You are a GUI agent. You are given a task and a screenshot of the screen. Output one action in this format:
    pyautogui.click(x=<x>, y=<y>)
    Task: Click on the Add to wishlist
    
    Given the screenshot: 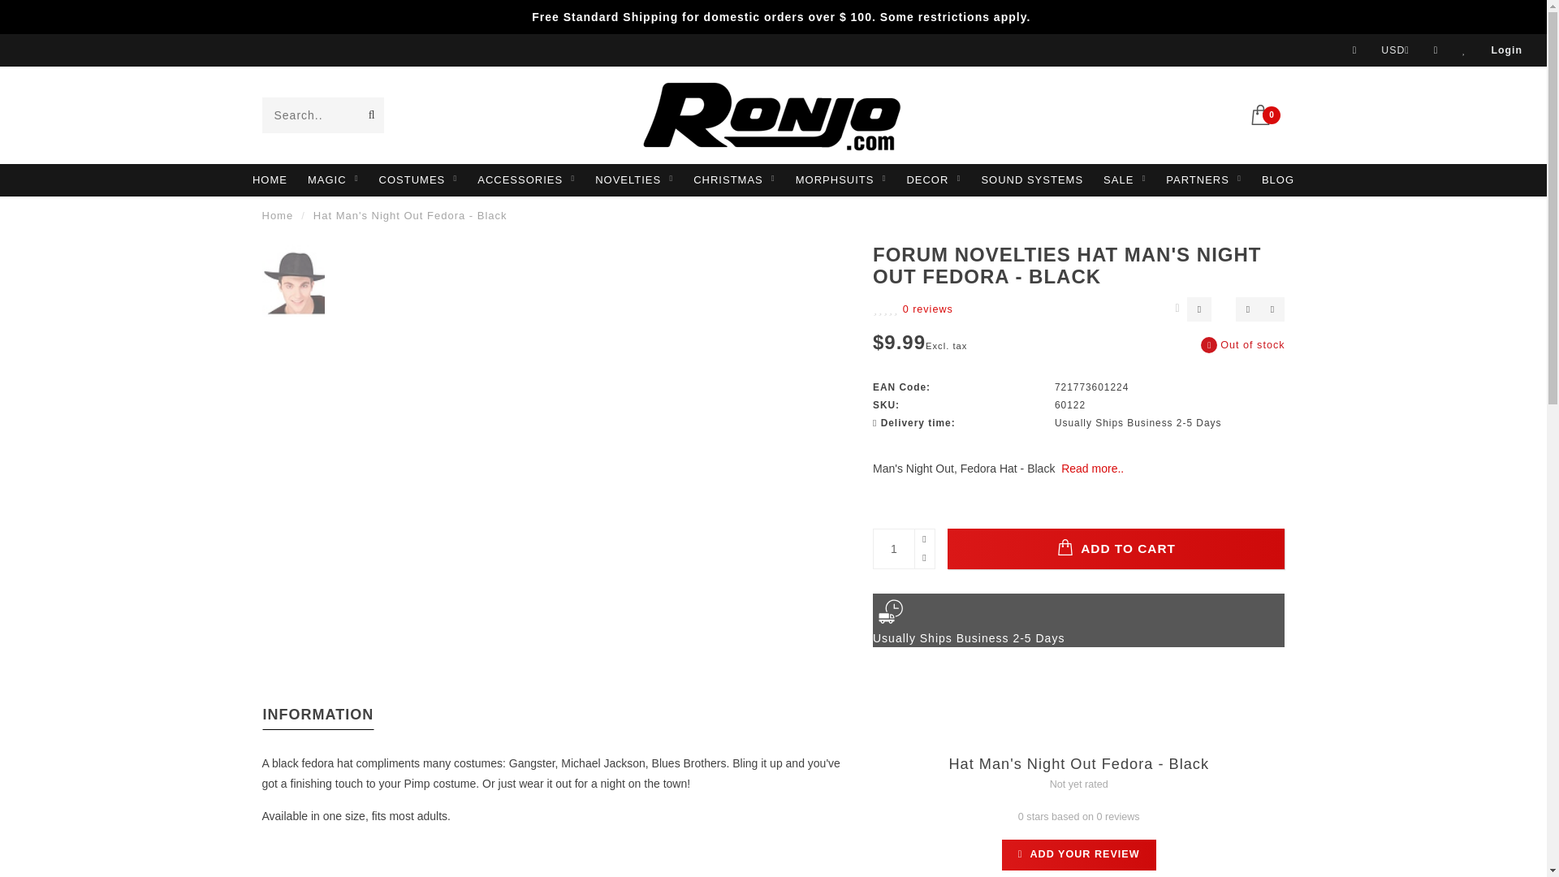 What is the action you would take?
    pyautogui.click(x=1247, y=309)
    